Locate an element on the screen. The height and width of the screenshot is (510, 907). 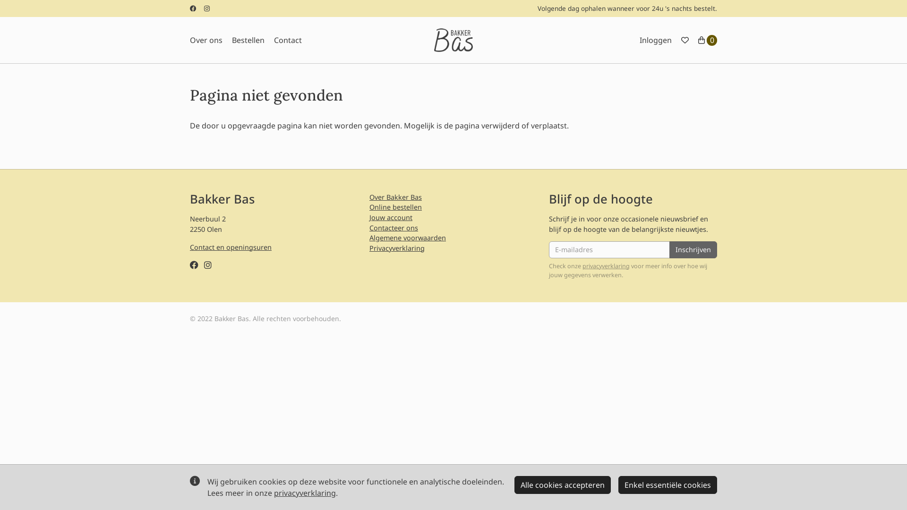
Inschrijven is located at coordinates (693, 250).